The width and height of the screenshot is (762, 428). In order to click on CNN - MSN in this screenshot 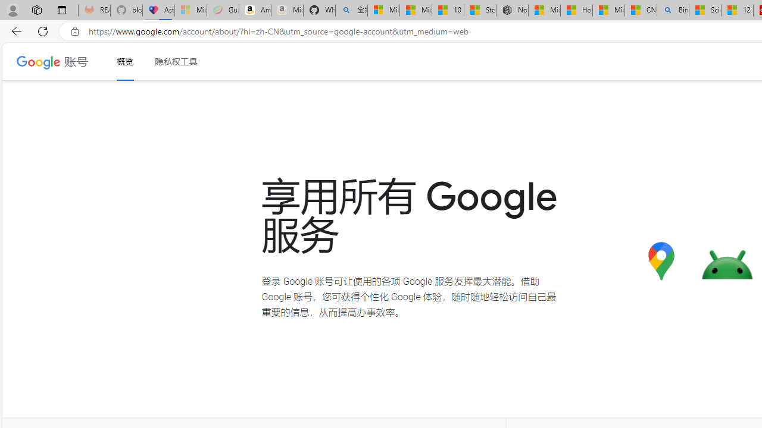, I will do `click(641, 11)`.